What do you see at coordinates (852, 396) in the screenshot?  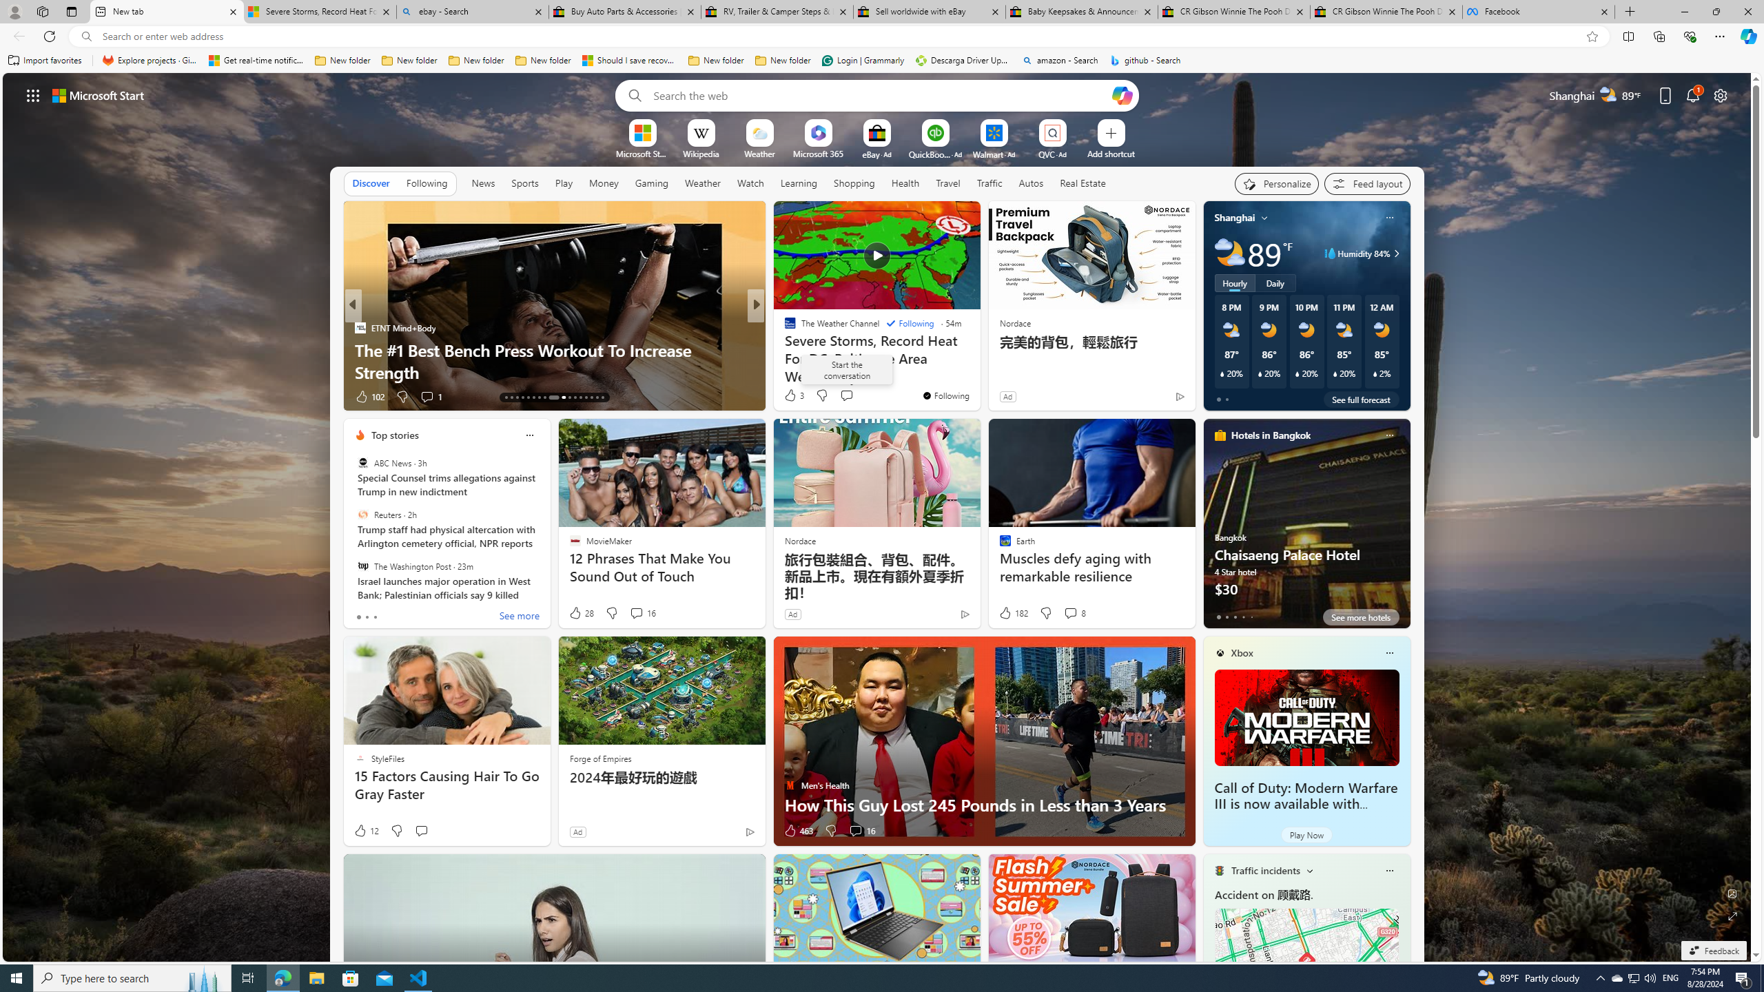 I see `View comments 1 Comment` at bounding box center [852, 396].